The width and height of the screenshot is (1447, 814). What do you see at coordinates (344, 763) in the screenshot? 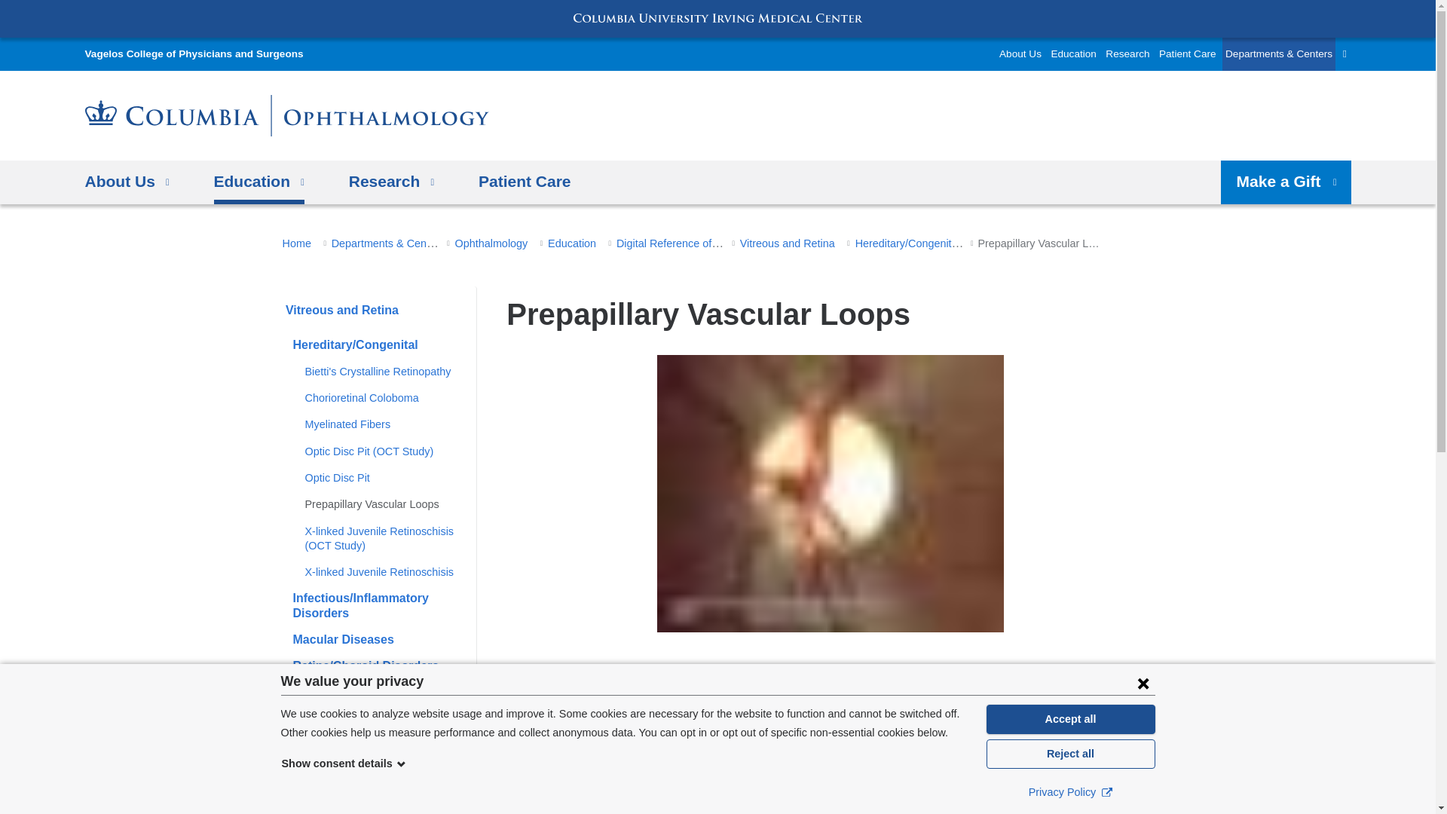
I see `Show consent details` at bounding box center [344, 763].